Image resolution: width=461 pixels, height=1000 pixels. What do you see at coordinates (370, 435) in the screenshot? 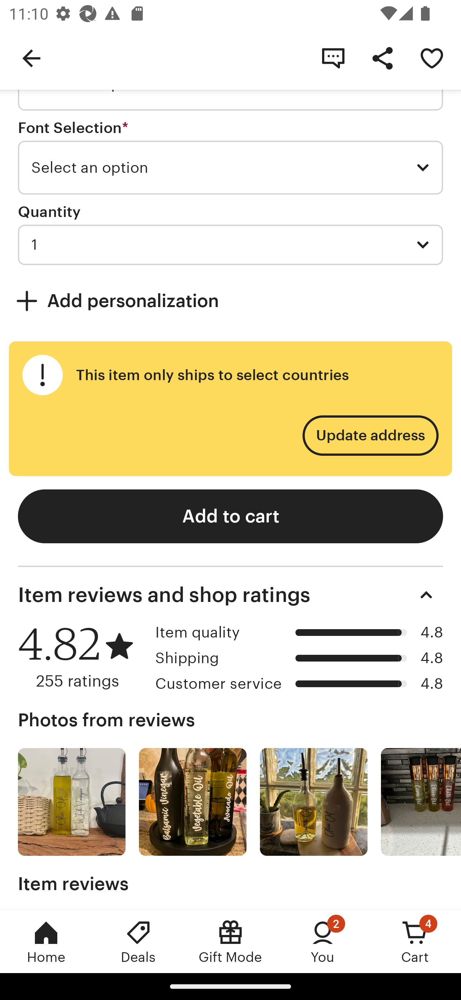
I see `Update address` at bounding box center [370, 435].